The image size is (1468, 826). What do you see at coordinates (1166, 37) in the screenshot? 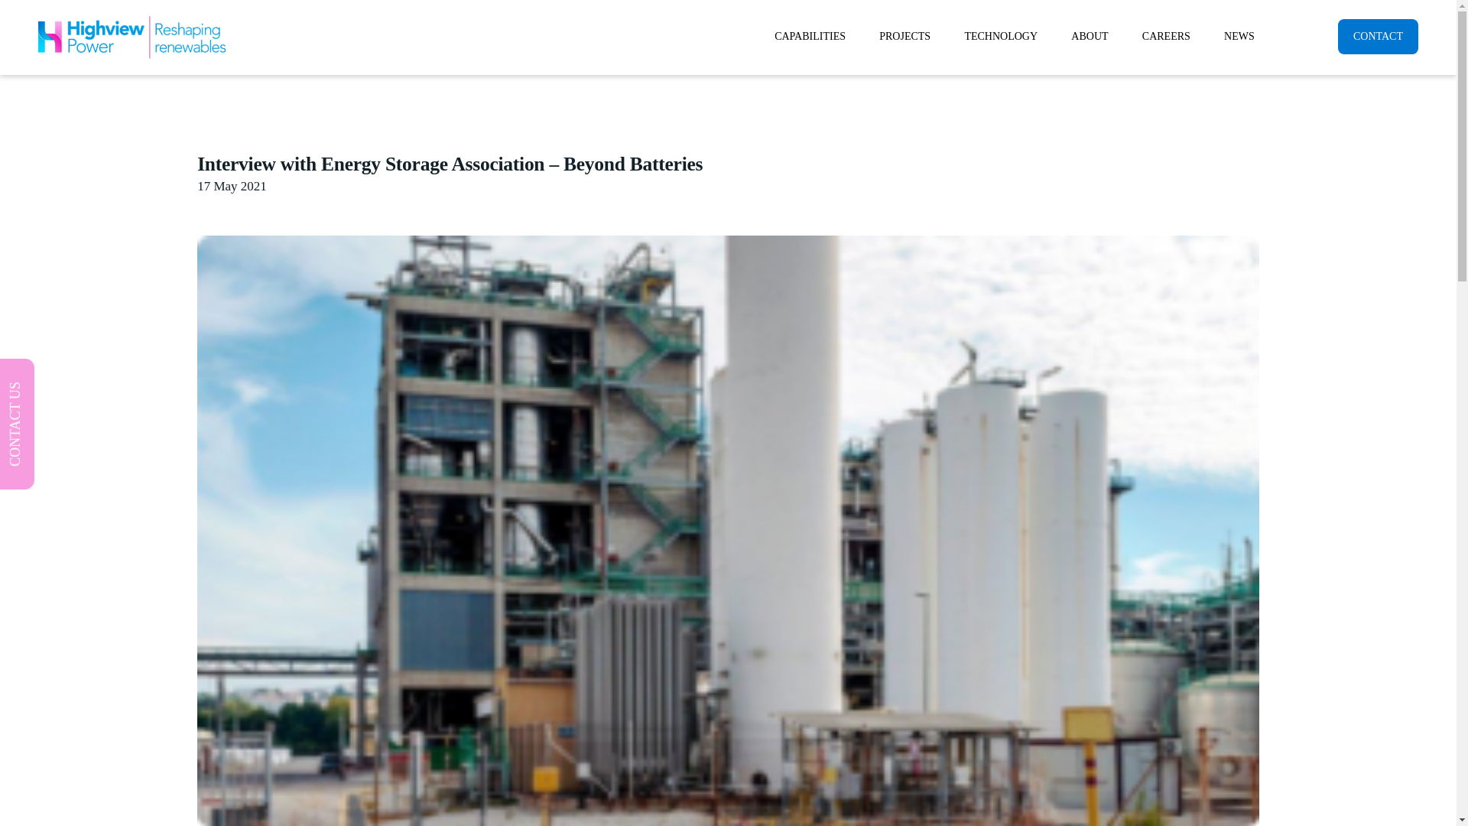
I see `CAREERS` at bounding box center [1166, 37].